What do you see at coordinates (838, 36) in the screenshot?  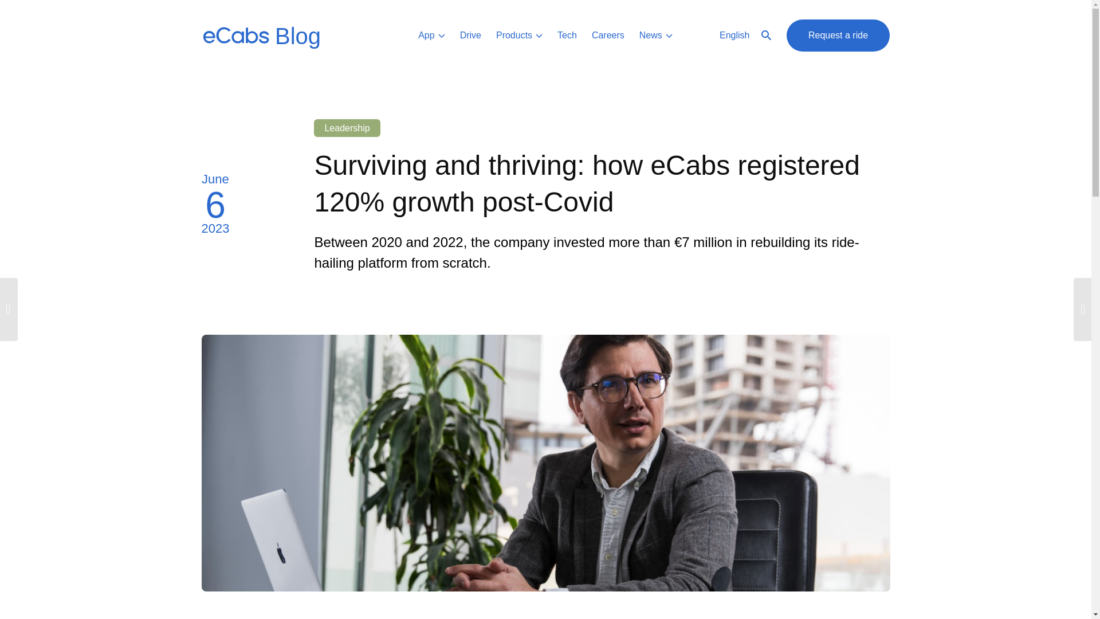 I see `Request a ride` at bounding box center [838, 36].